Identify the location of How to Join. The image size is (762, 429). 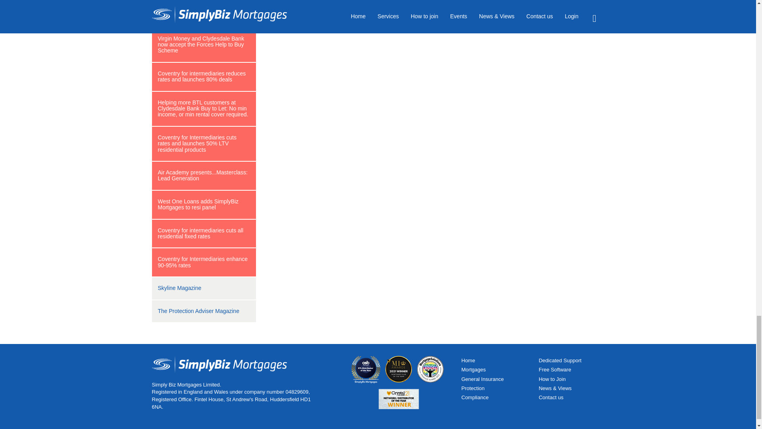
(552, 379).